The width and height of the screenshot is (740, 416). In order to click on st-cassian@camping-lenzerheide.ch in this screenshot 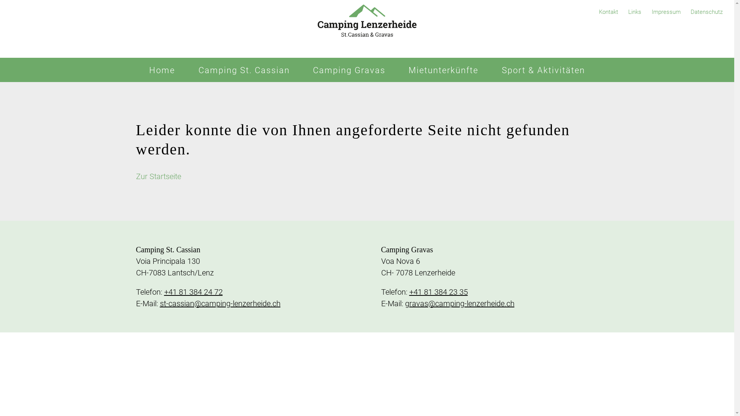, I will do `click(220, 304)`.